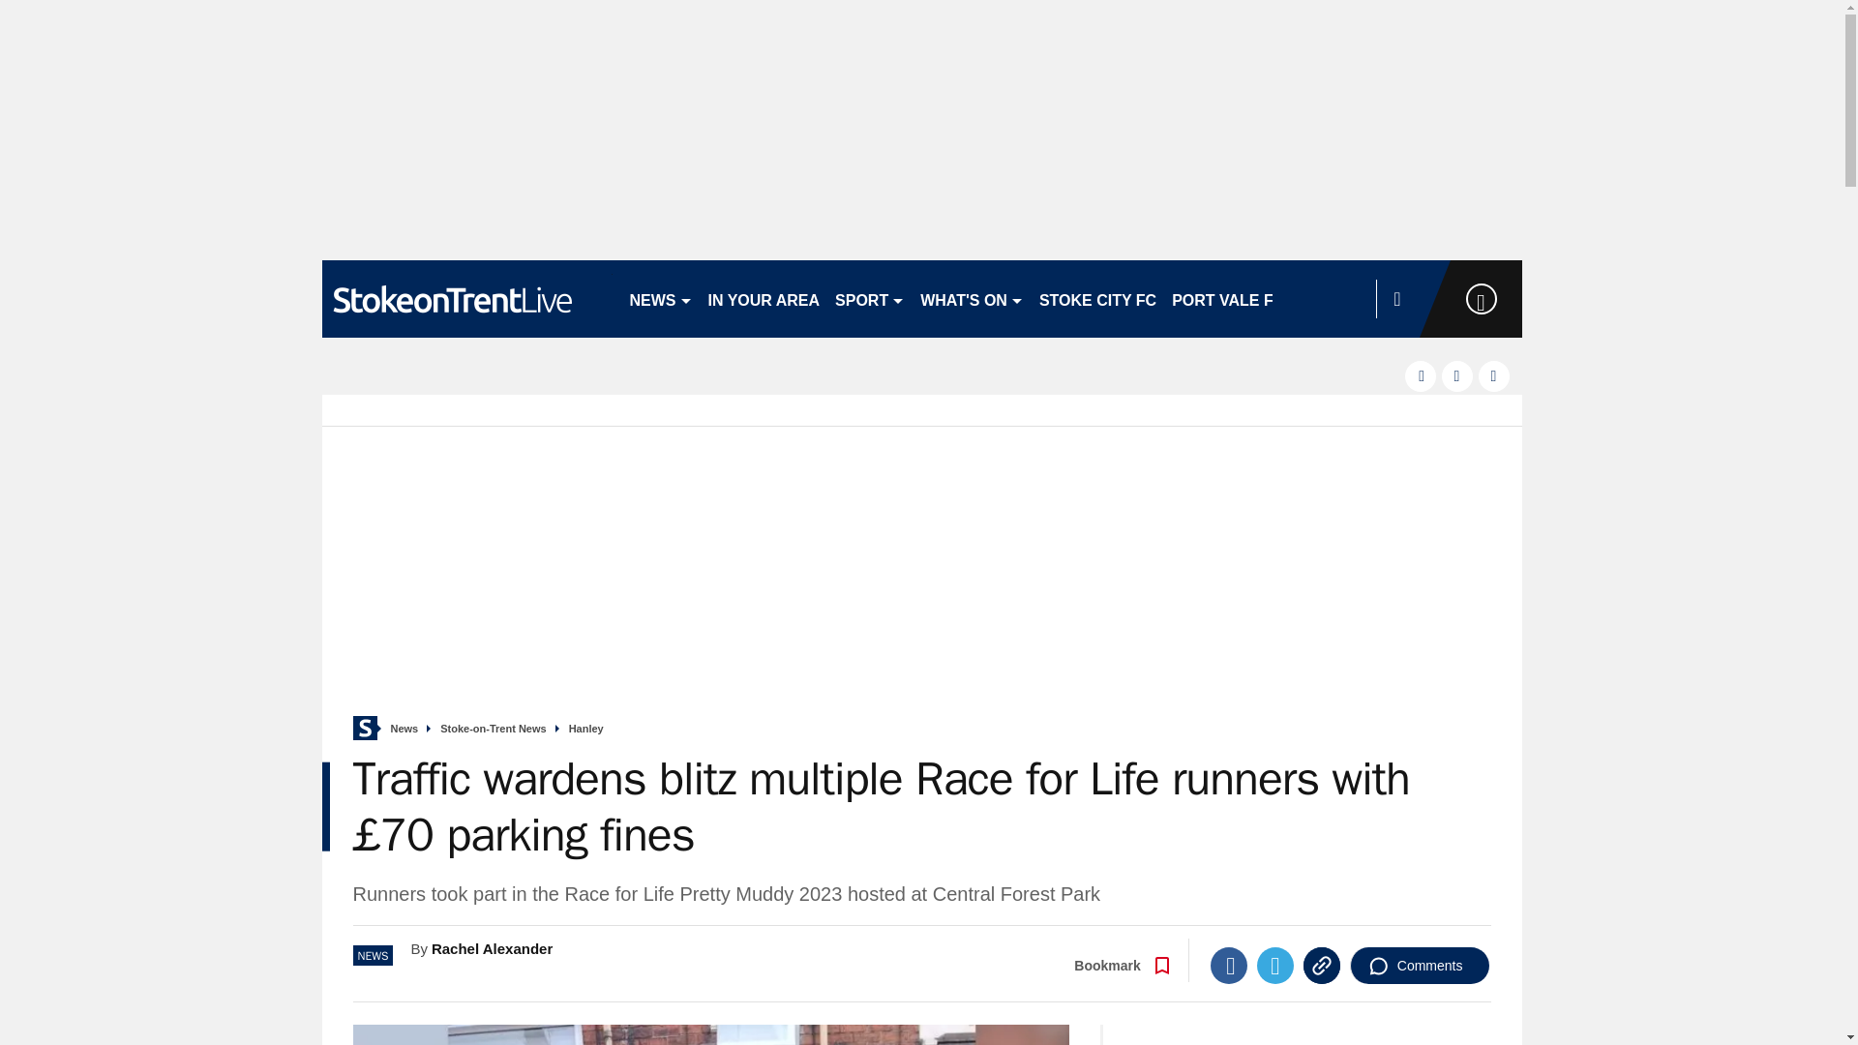 This screenshot has height=1045, width=1858. What do you see at coordinates (1229, 966) in the screenshot?
I see `Facebook` at bounding box center [1229, 966].